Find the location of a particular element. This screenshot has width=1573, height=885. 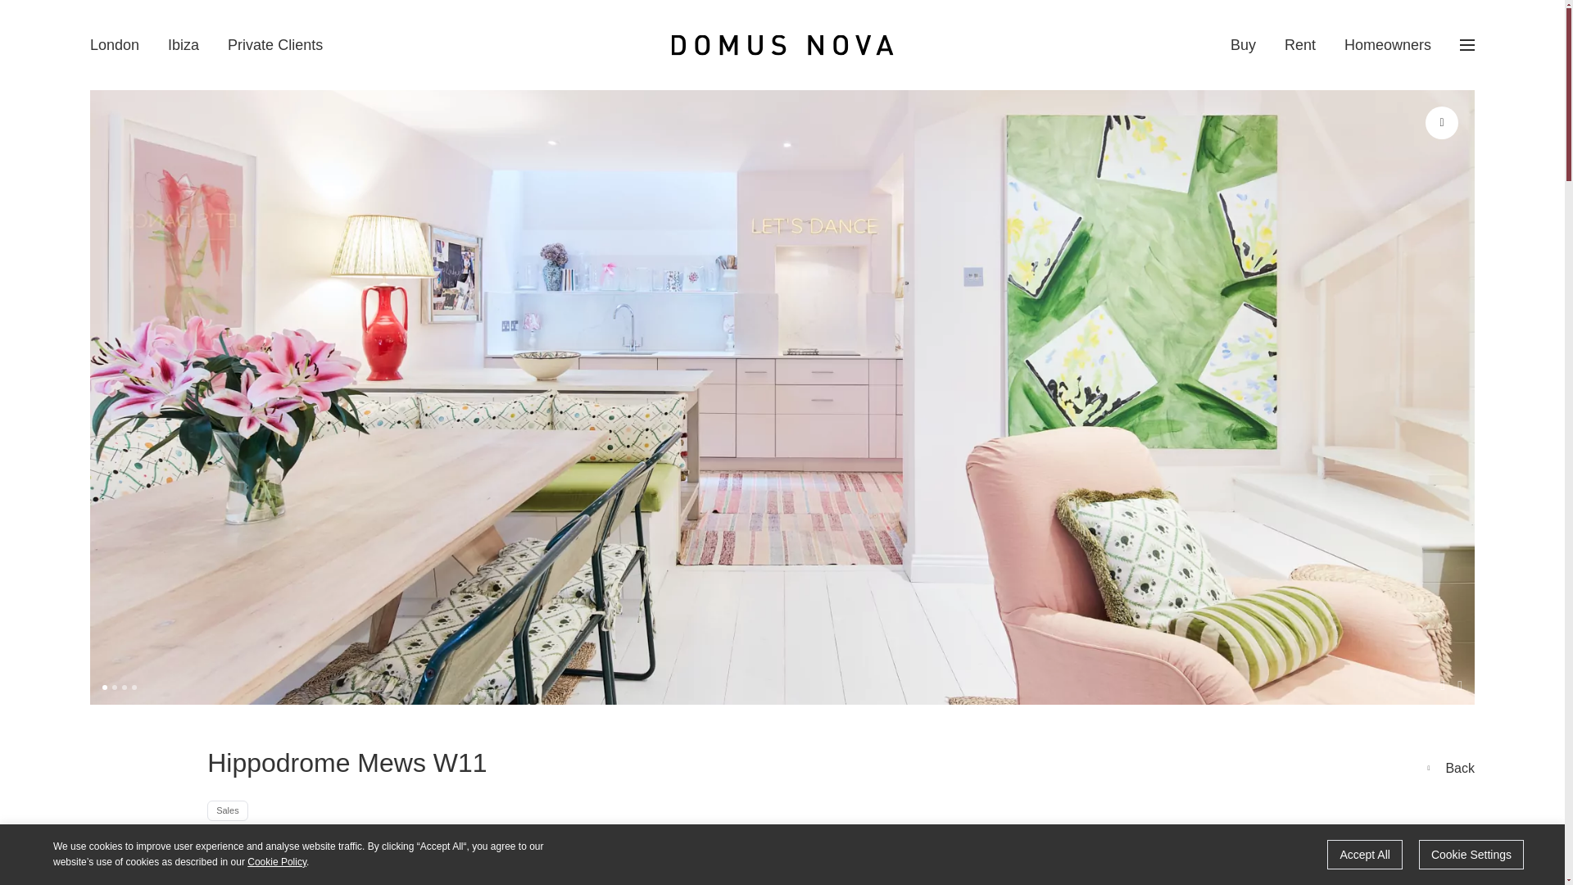

London is located at coordinates (115, 44).